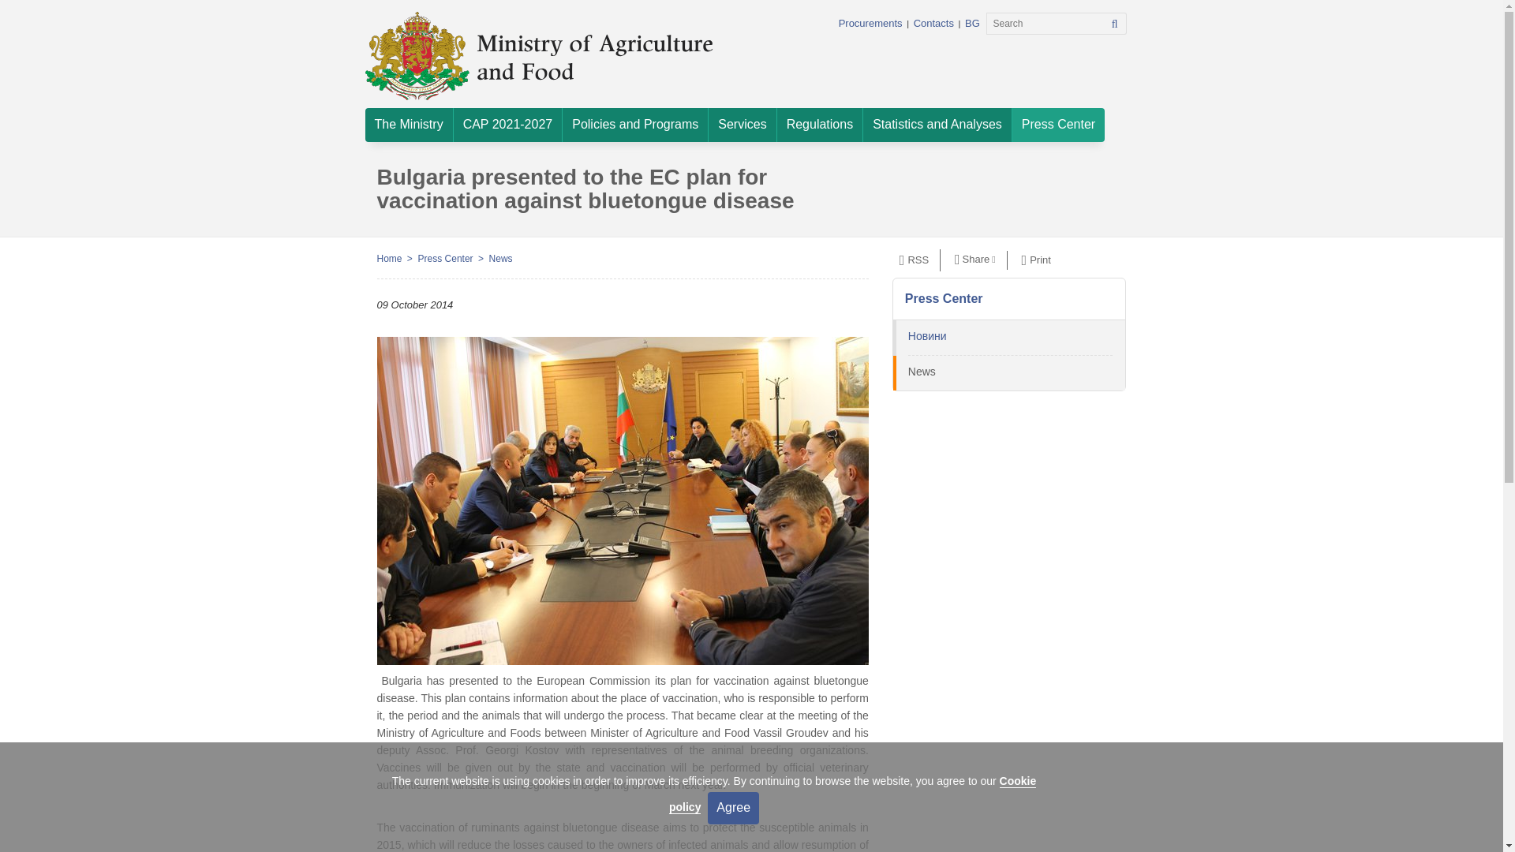 This screenshot has width=1515, height=852. What do you see at coordinates (871, 22) in the screenshot?
I see `Procurements` at bounding box center [871, 22].